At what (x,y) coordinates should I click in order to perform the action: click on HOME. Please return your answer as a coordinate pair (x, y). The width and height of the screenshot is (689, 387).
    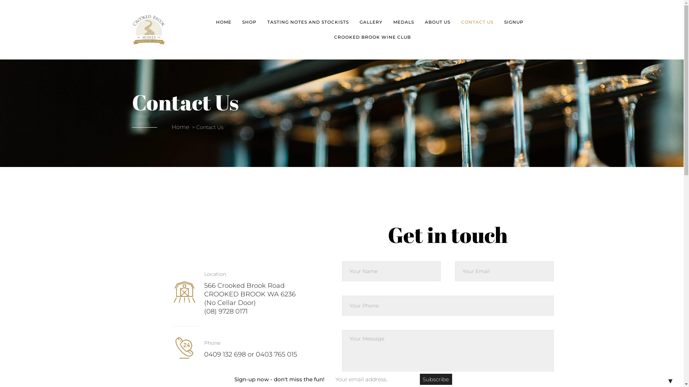
    Looking at the image, I should click on (224, 22).